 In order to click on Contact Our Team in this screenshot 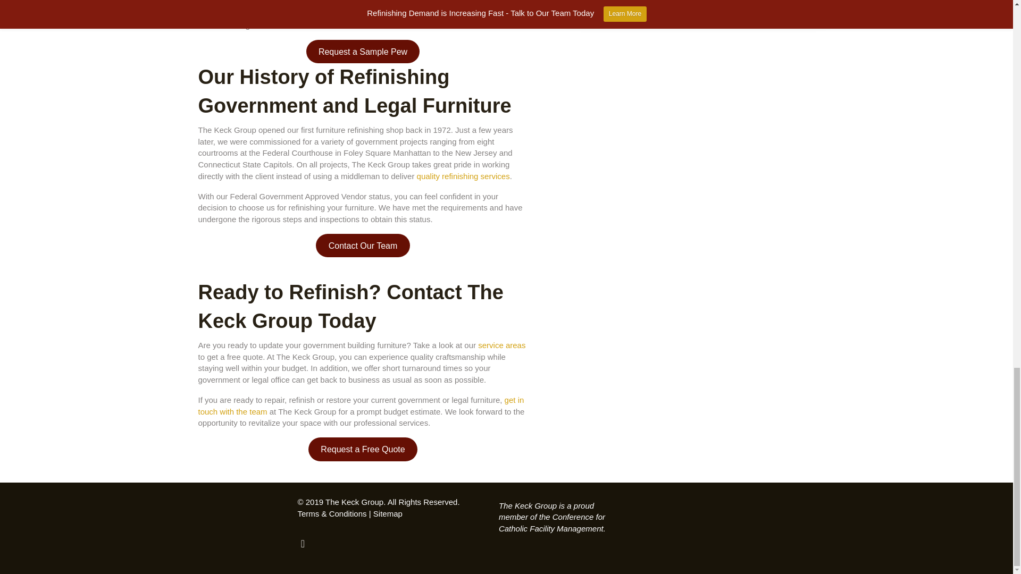, I will do `click(362, 246)`.